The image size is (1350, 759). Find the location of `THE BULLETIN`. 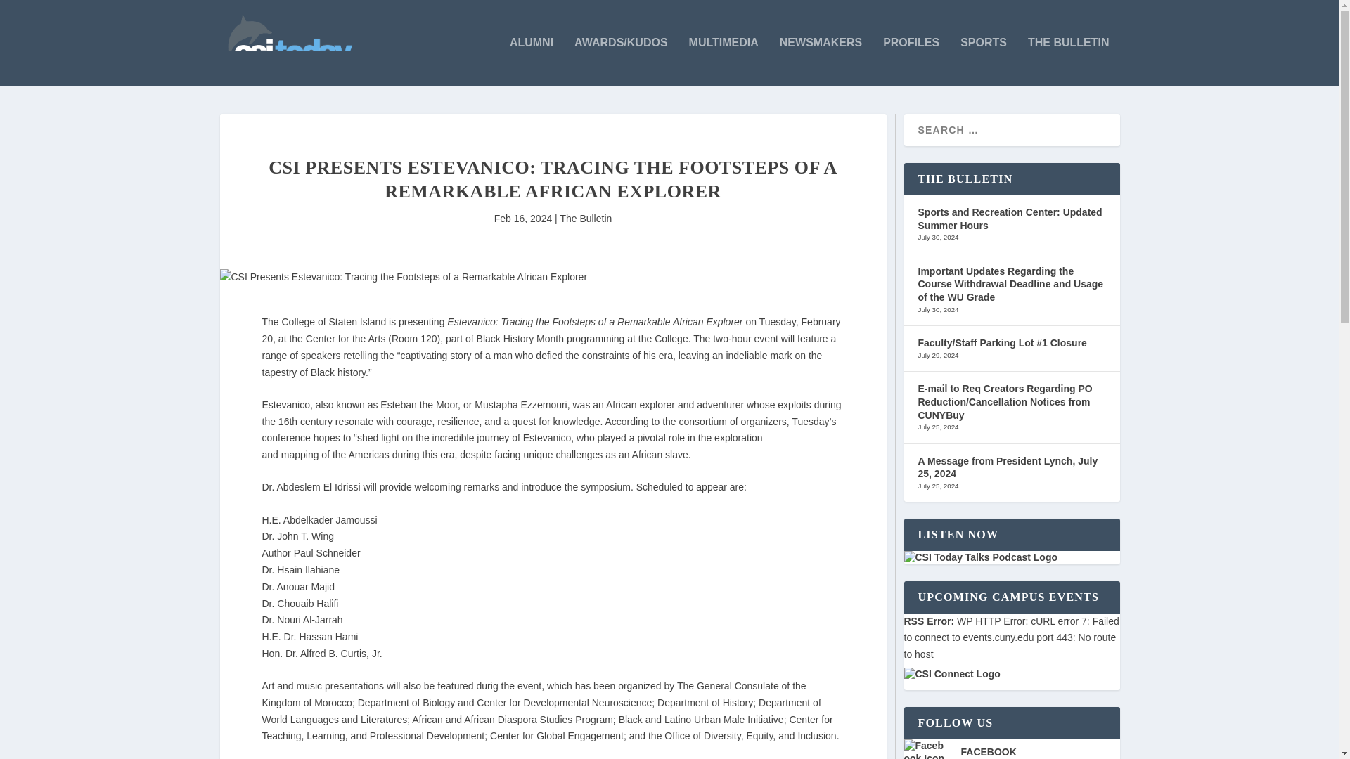

THE BULLETIN is located at coordinates (1069, 61).